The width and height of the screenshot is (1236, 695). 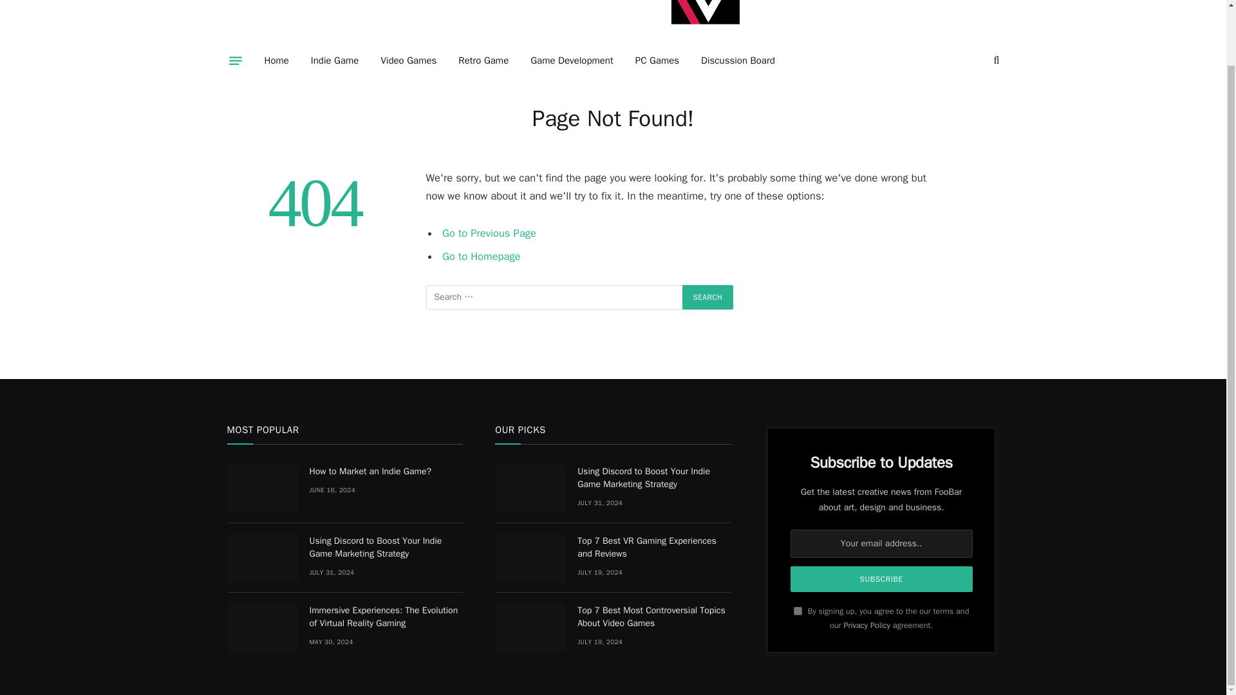 What do you see at coordinates (530, 558) in the screenshot?
I see `Top 7 Best VR Gaming Experiences and Reviews` at bounding box center [530, 558].